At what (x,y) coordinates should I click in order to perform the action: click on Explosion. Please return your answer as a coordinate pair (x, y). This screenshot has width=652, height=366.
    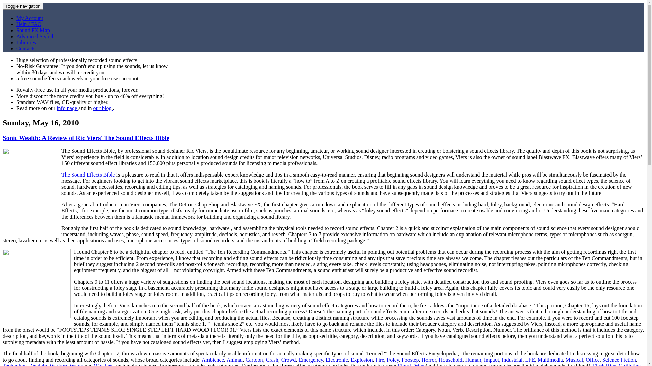
    Looking at the image, I should click on (362, 360).